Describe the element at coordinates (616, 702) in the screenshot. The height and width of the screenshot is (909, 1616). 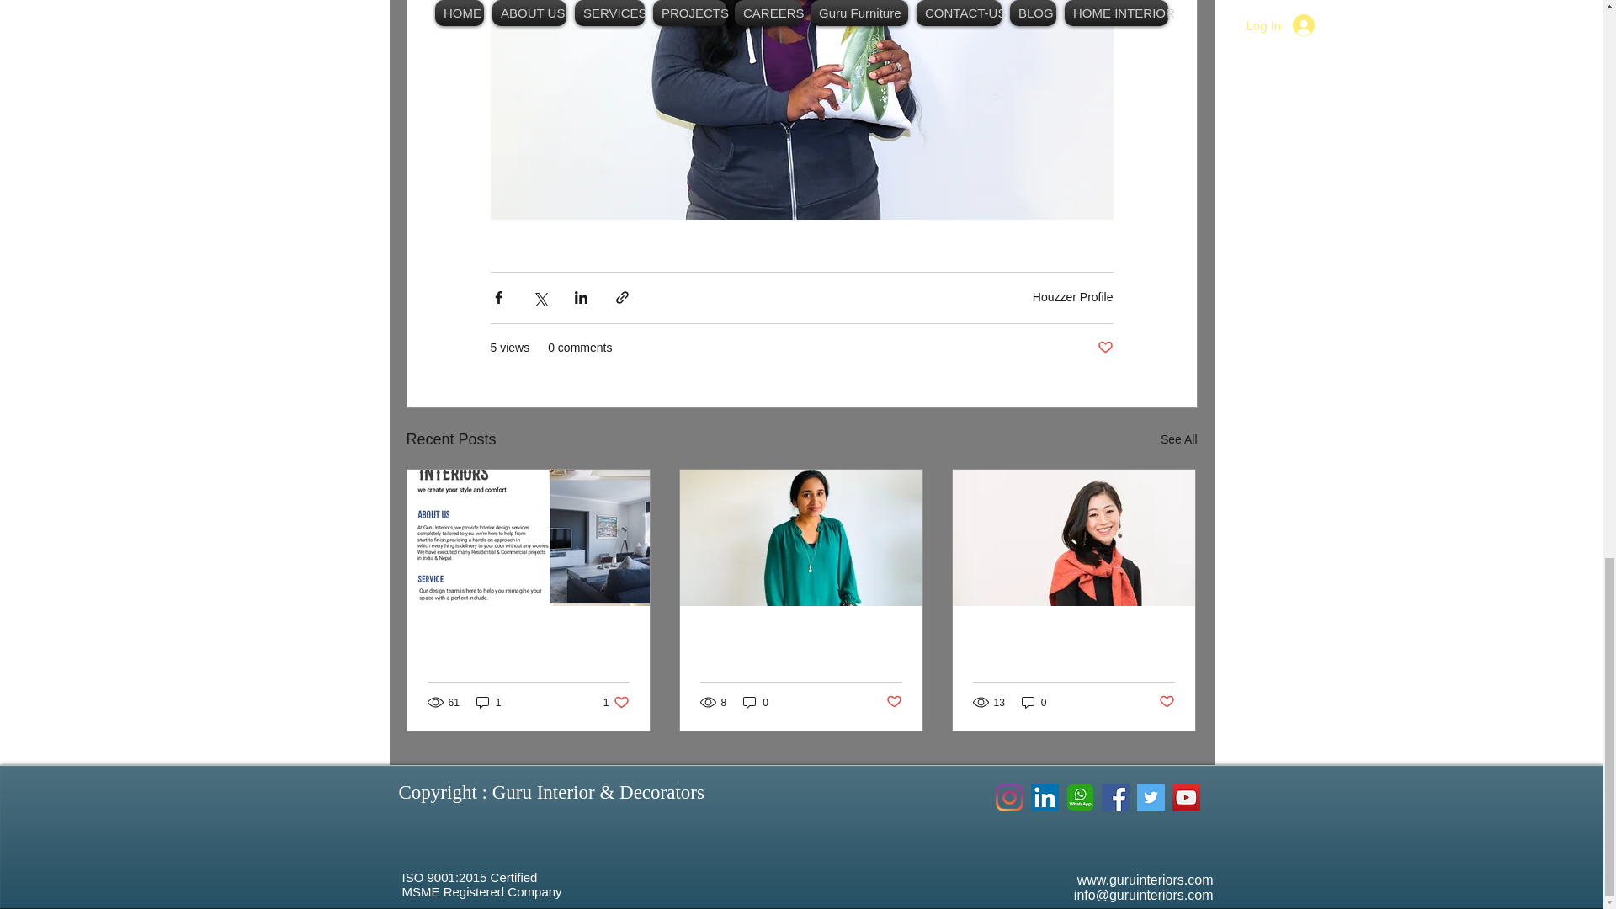
I see `Post not marked as liked` at that location.